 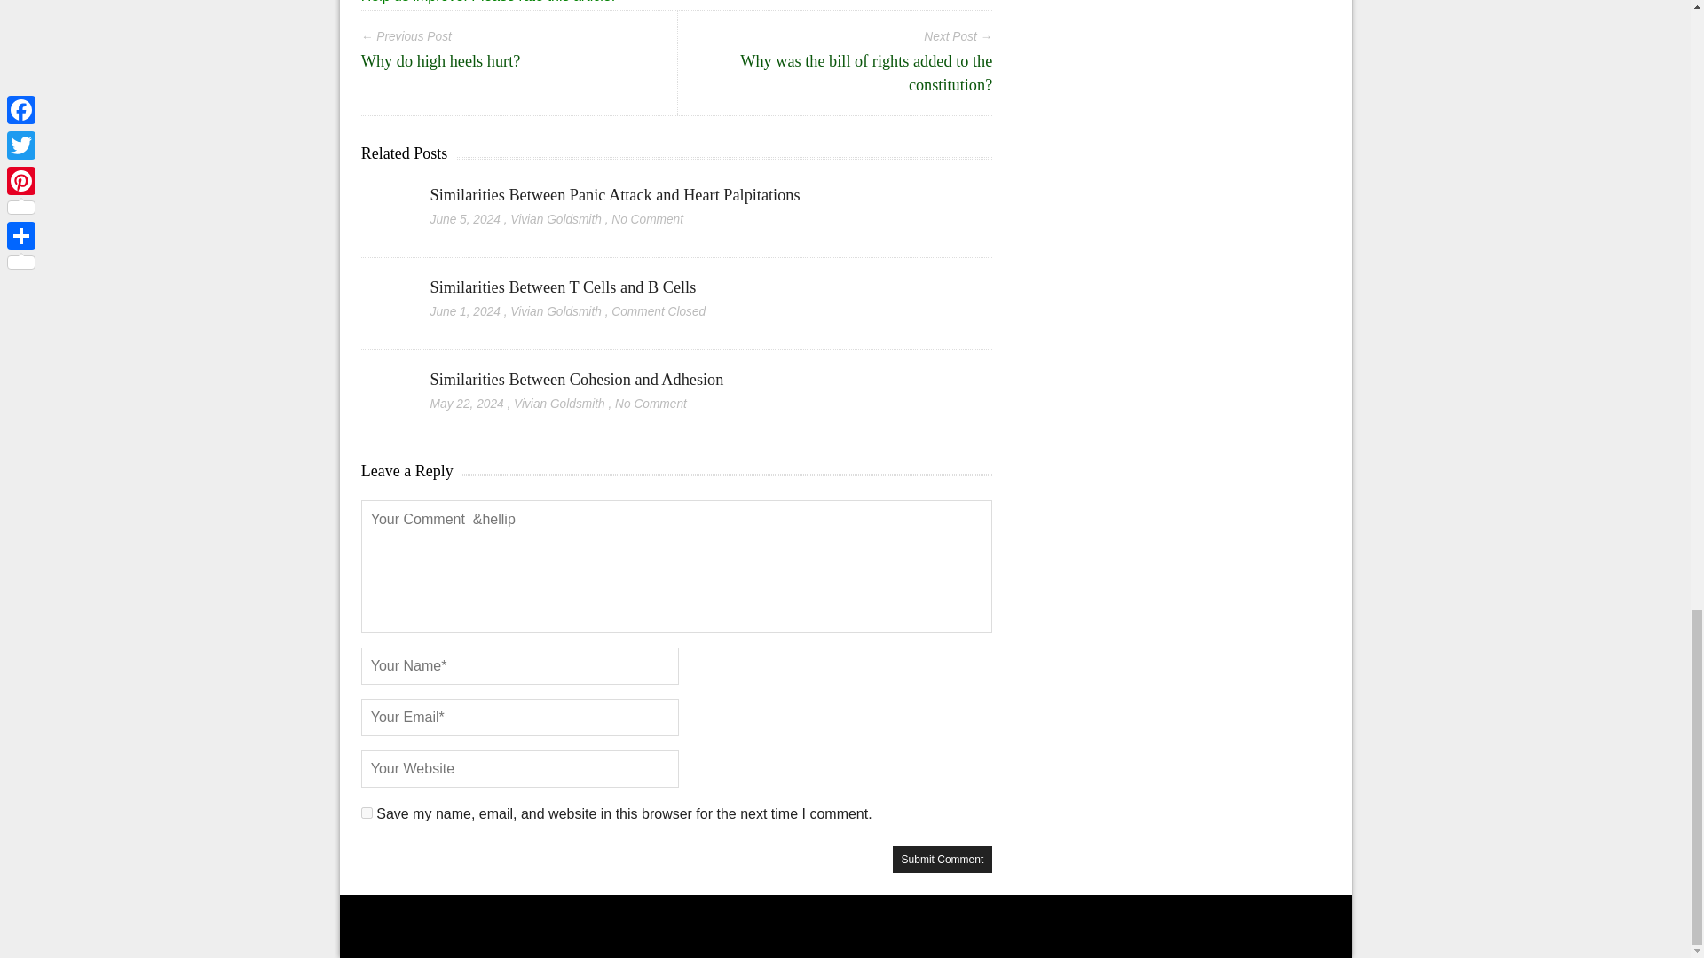 I want to click on Similarities Between T Cells and B Cells, so click(x=385, y=288).